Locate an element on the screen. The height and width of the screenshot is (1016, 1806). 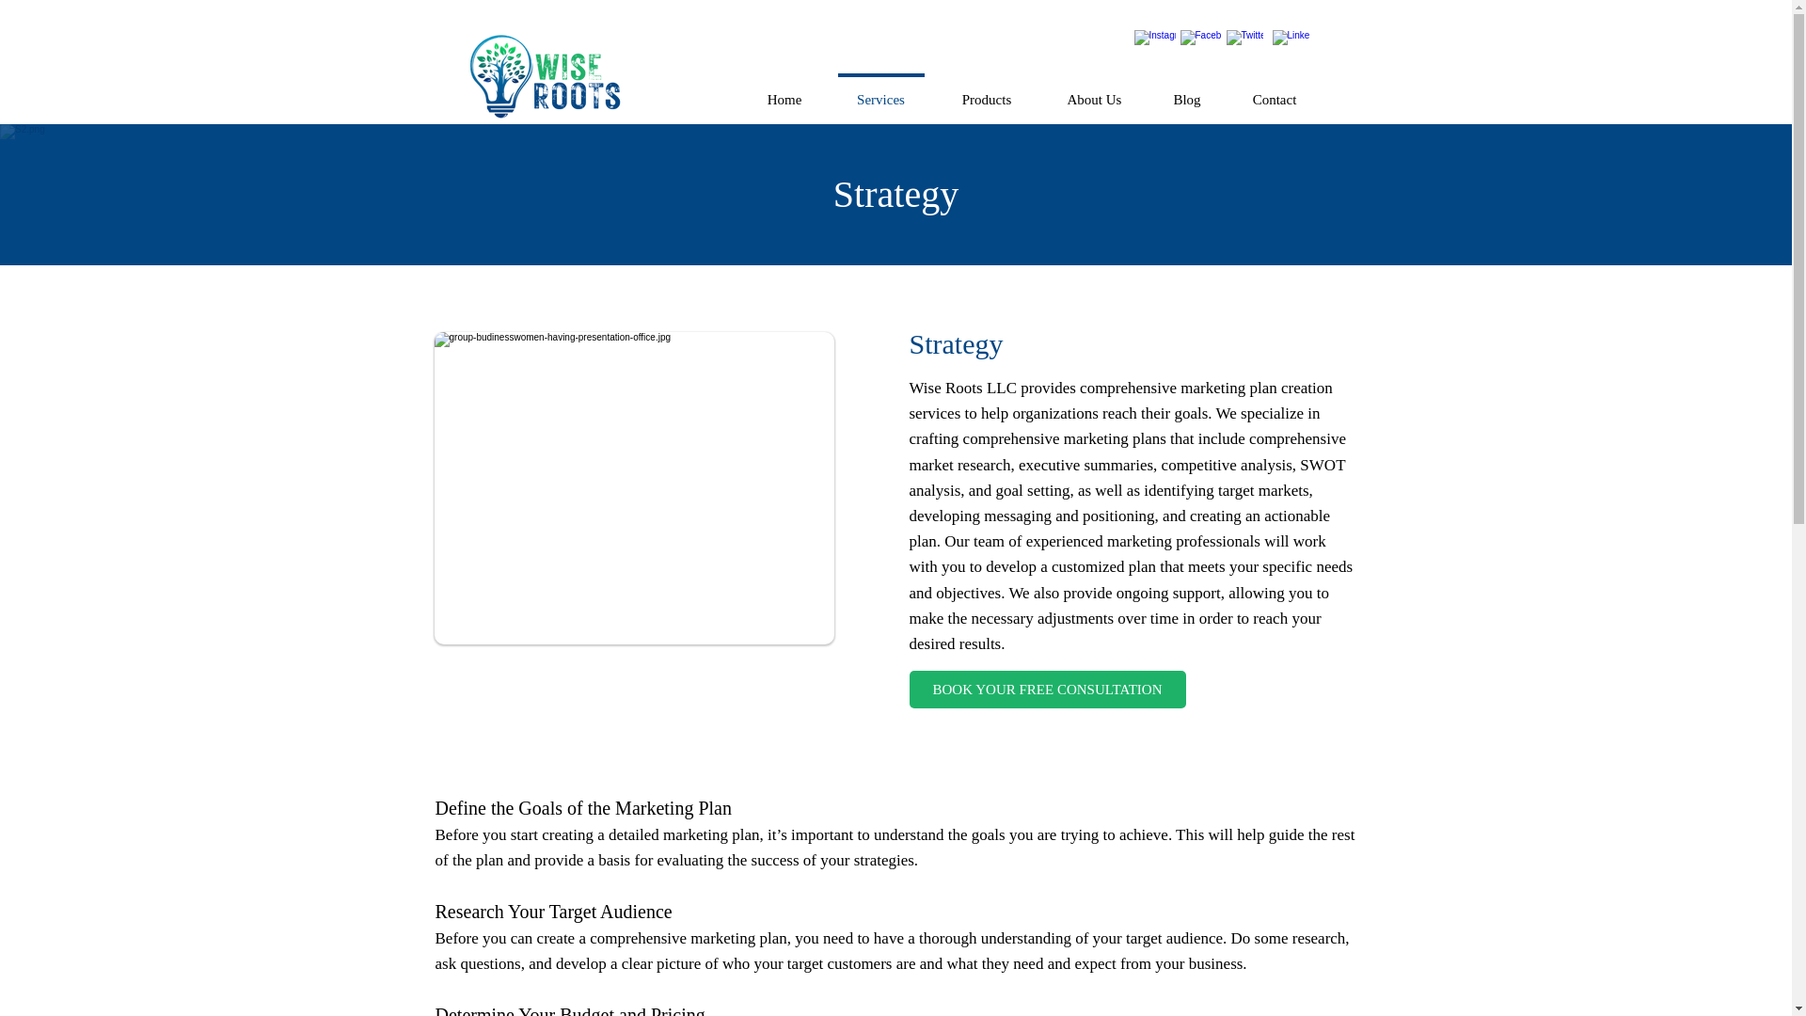
Contact is located at coordinates (1274, 90).